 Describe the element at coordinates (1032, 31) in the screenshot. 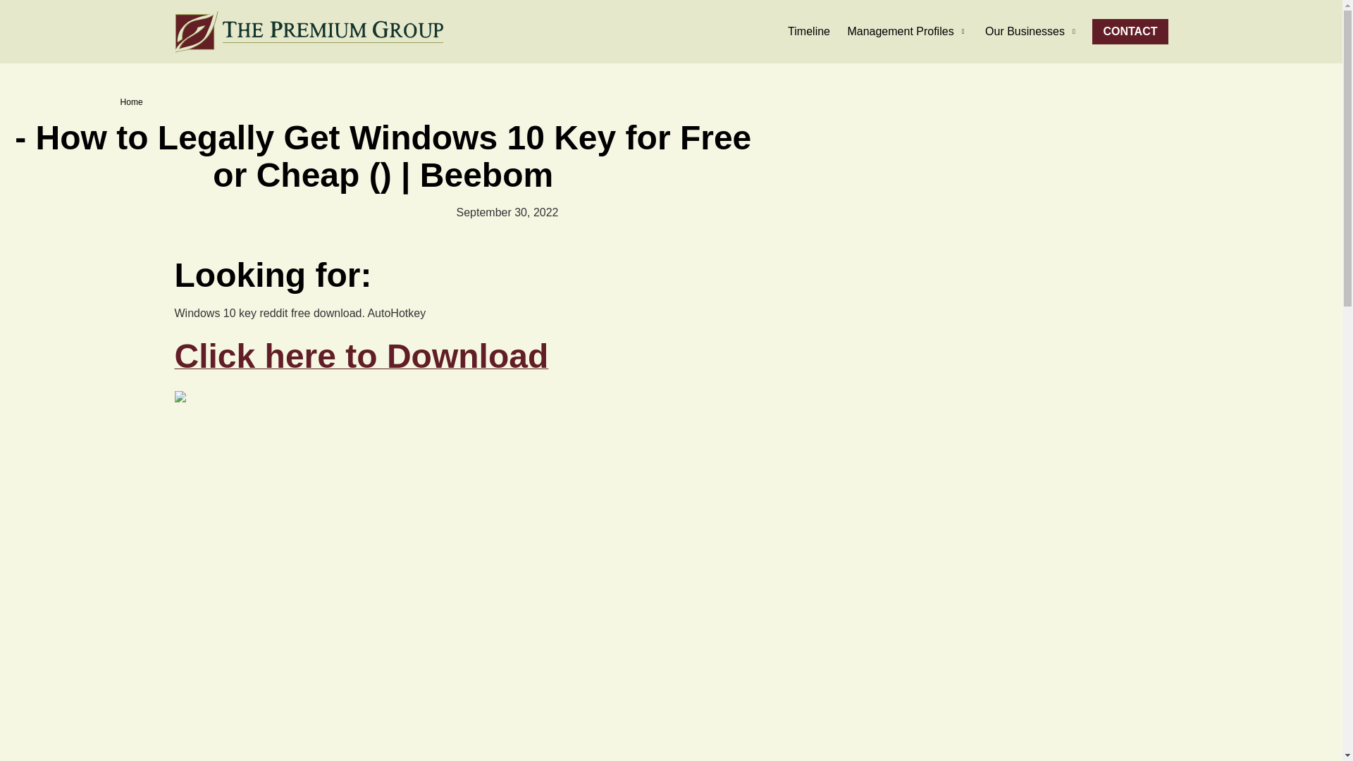

I see `Our Businesses` at that location.